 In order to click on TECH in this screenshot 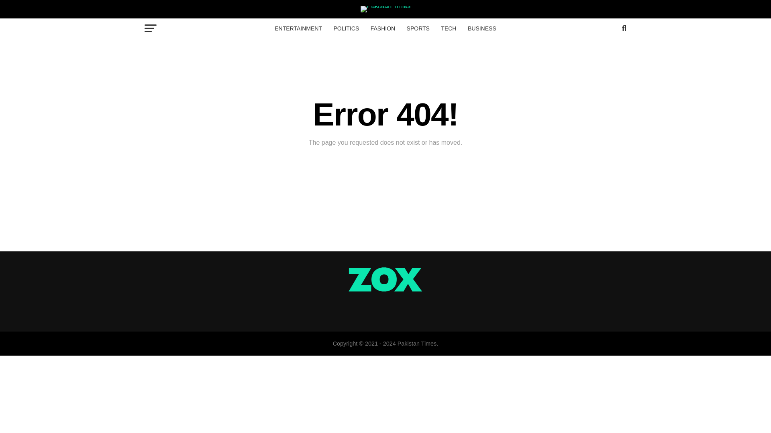, I will do `click(449, 28)`.